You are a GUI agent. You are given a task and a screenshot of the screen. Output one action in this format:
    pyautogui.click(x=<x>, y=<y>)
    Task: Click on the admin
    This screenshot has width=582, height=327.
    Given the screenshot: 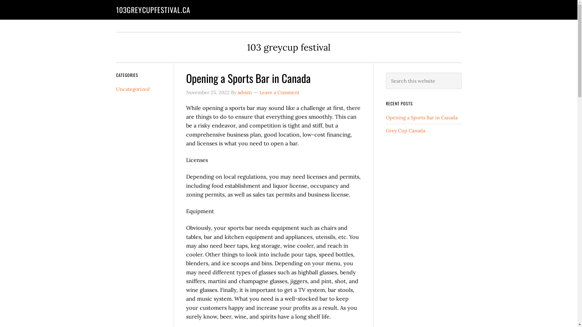 What is the action you would take?
    pyautogui.click(x=245, y=92)
    